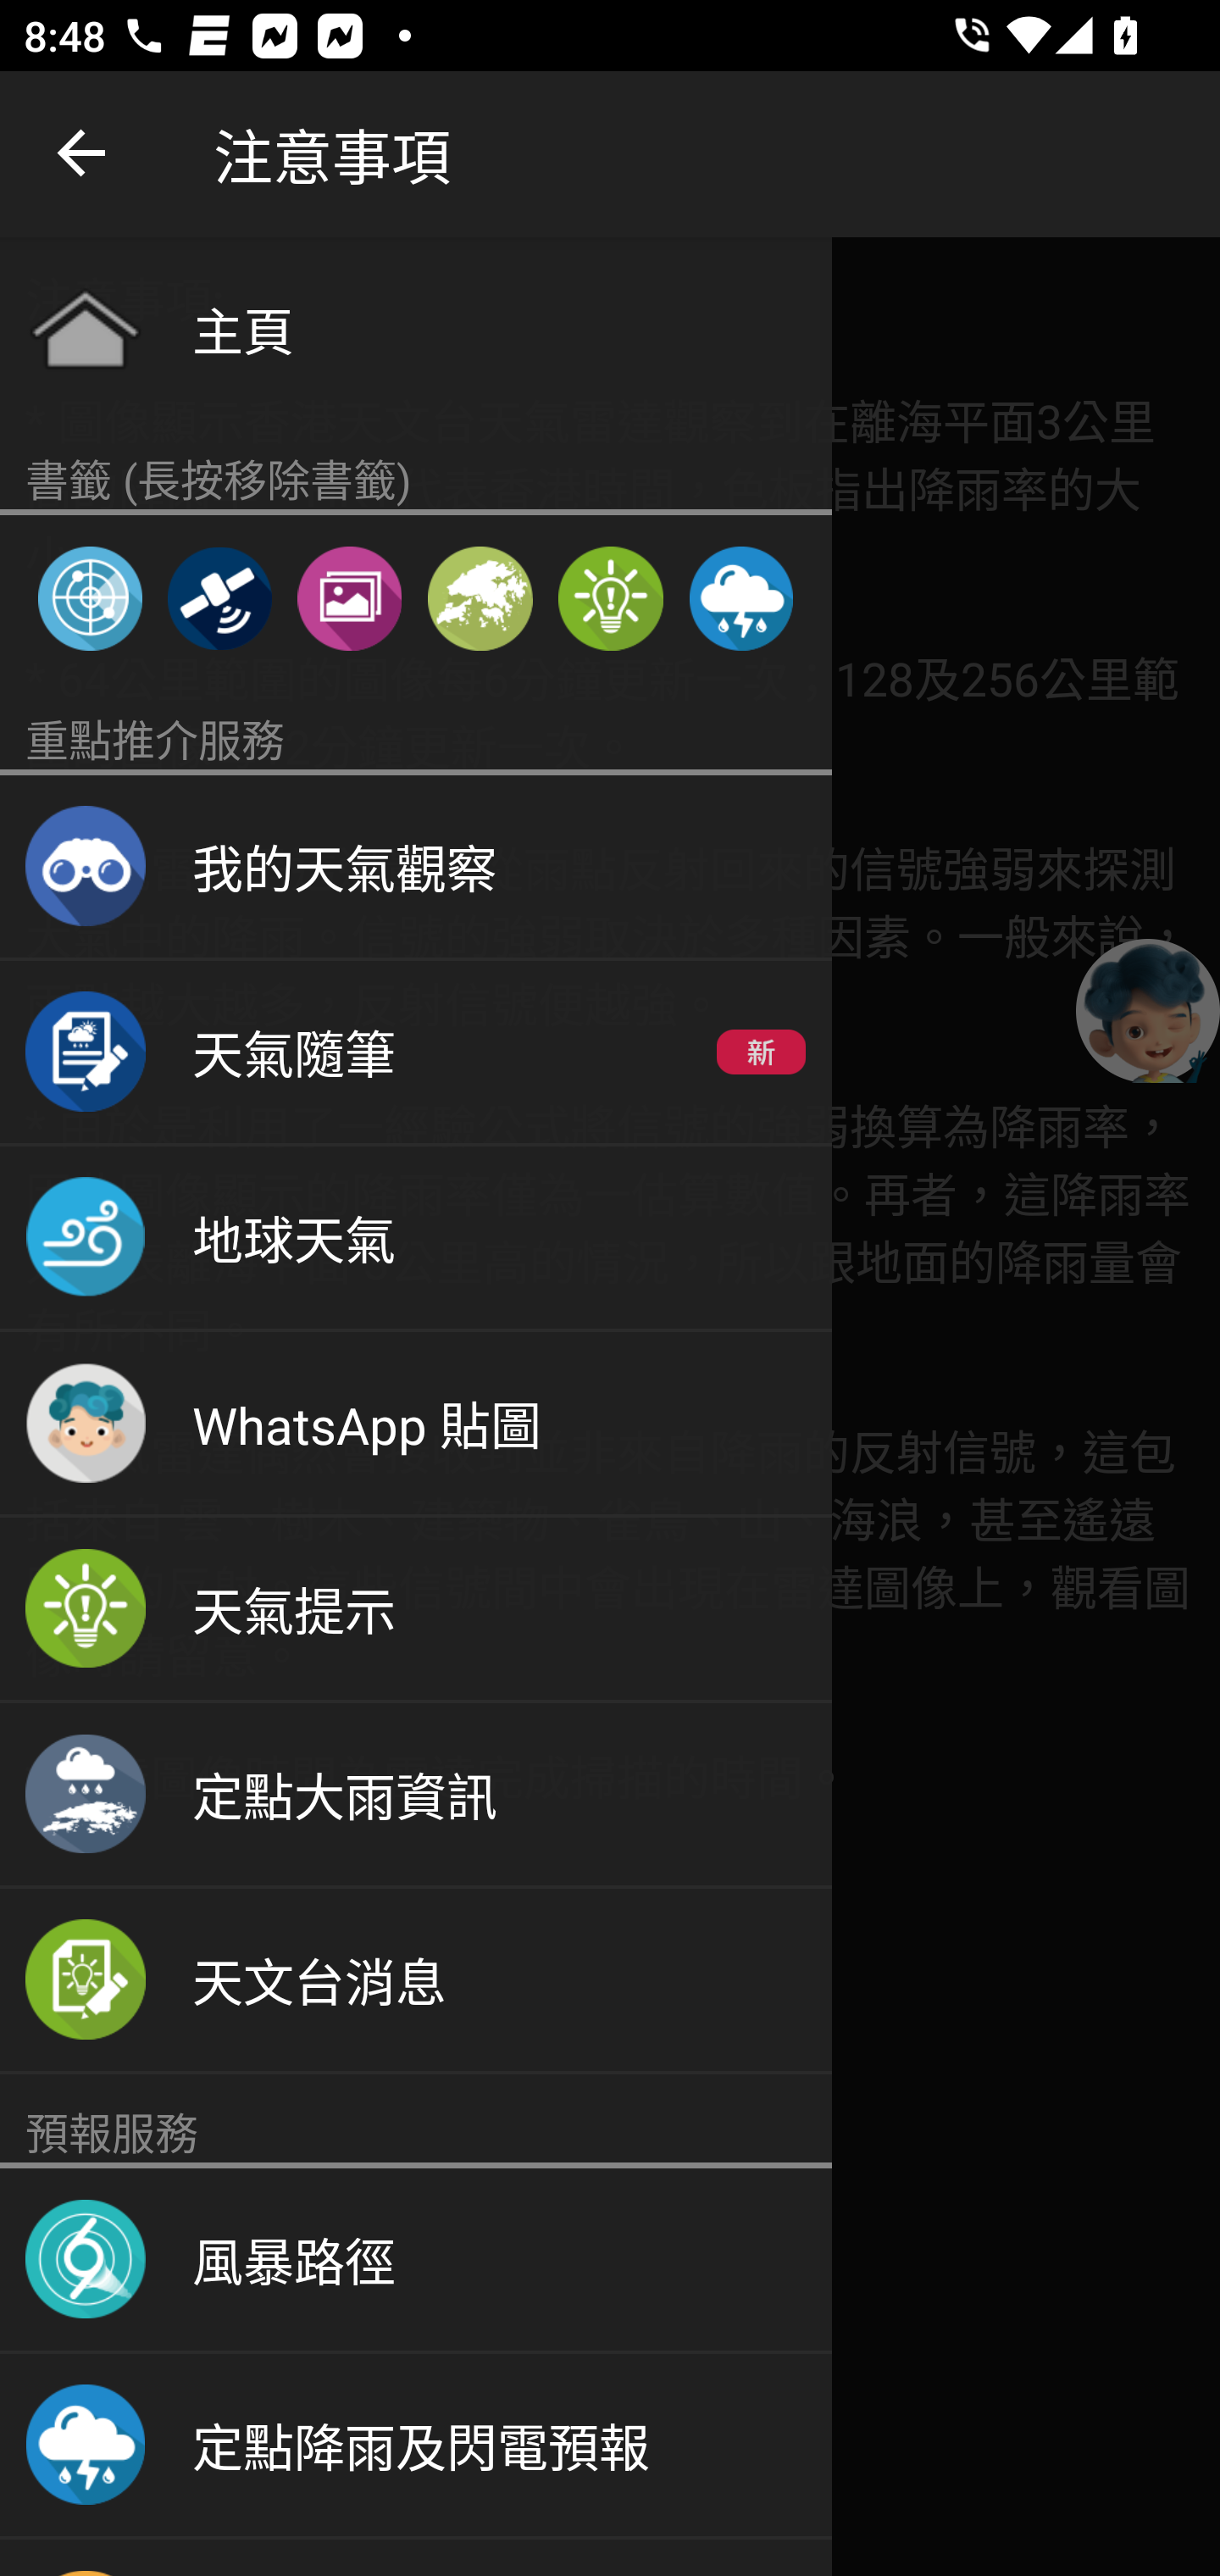  What do you see at coordinates (416, 1795) in the screenshot?
I see `定點大雨資訊` at bounding box center [416, 1795].